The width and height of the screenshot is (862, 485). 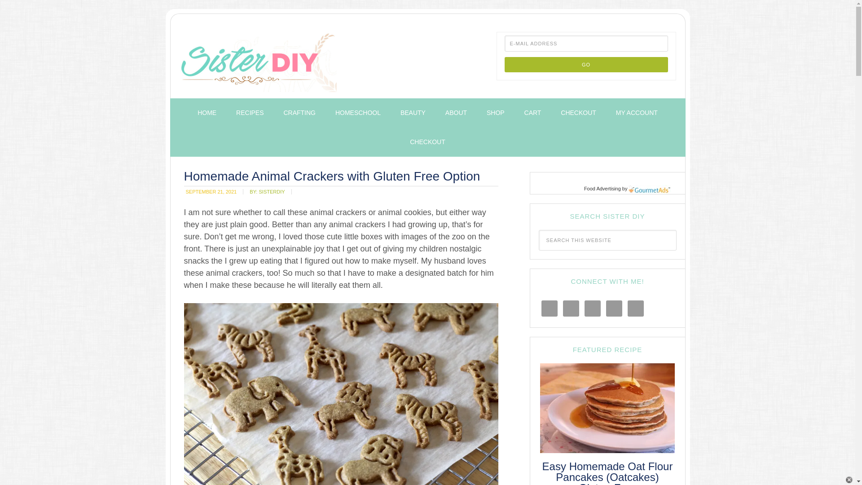 What do you see at coordinates (207, 113) in the screenshot?
I see `HOME` at bounding box center [207, 113].